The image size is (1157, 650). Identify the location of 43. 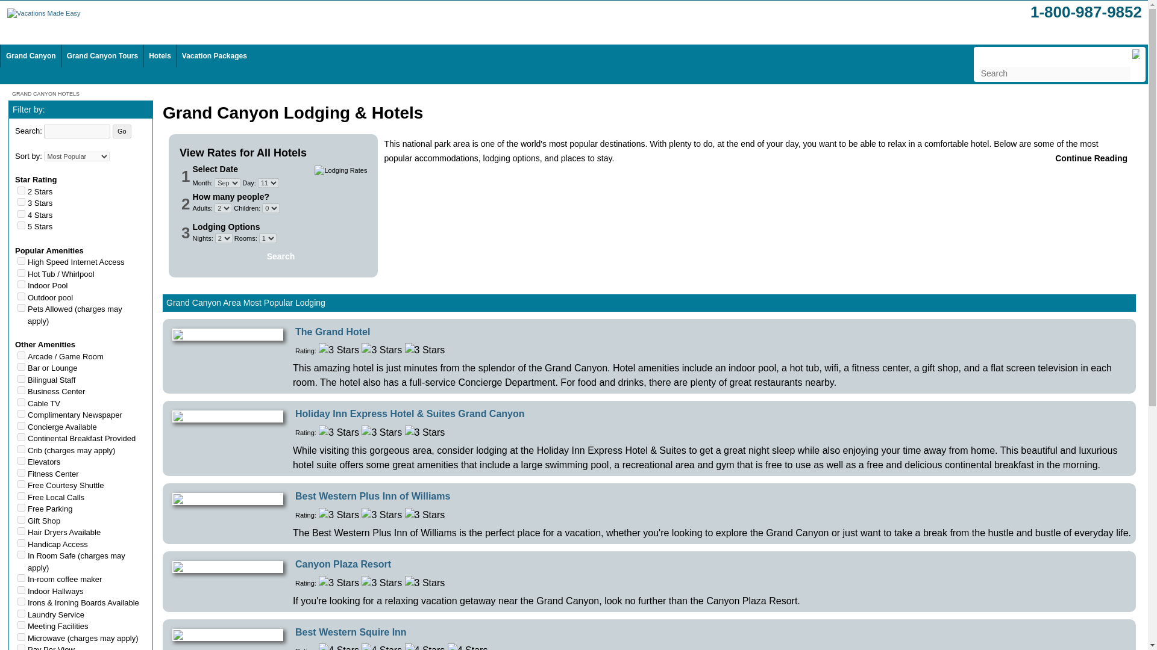
(21, 425).